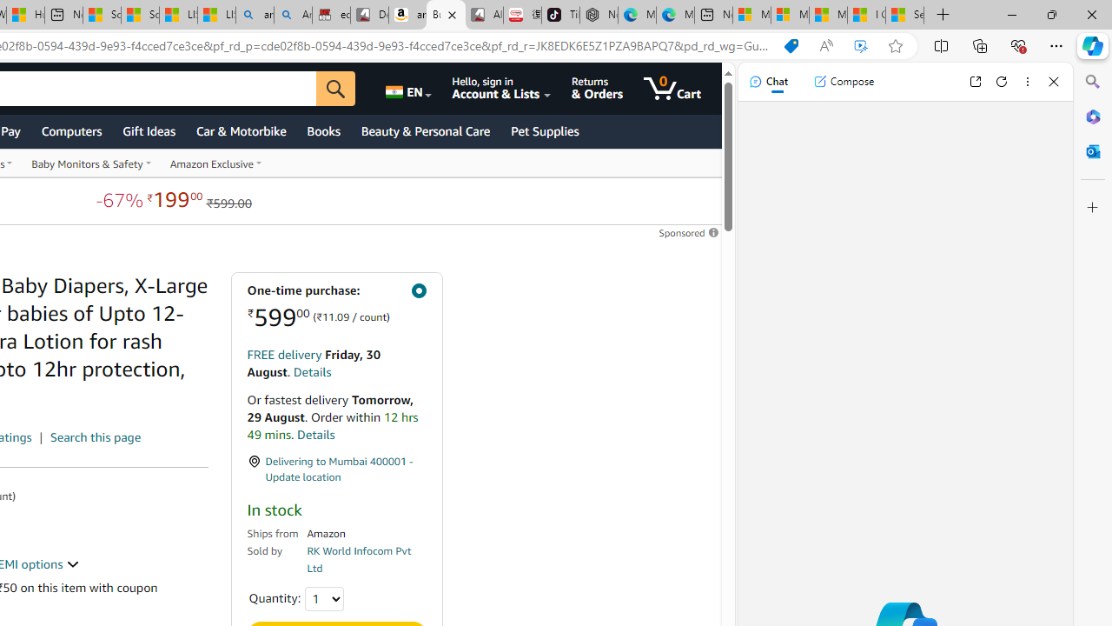 This screenshot has width=1112, height=626. Describe the element at coordinates (828, 16) in the screenshot. I see `Microsoft Start` at that location.